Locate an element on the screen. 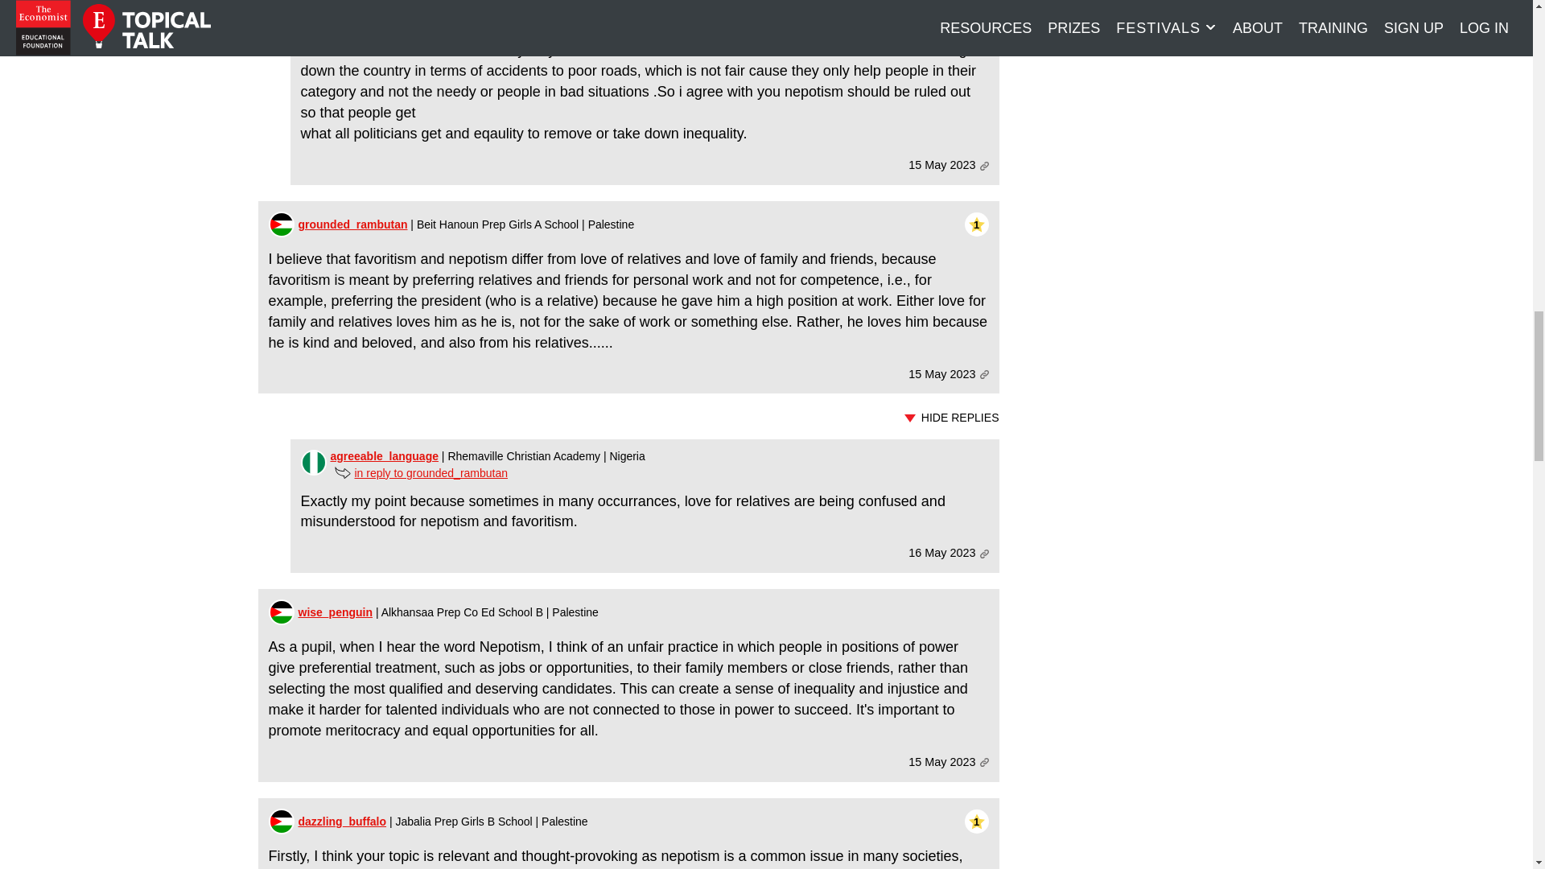  HIDE REPLIES is located at coordinates (628, 418).